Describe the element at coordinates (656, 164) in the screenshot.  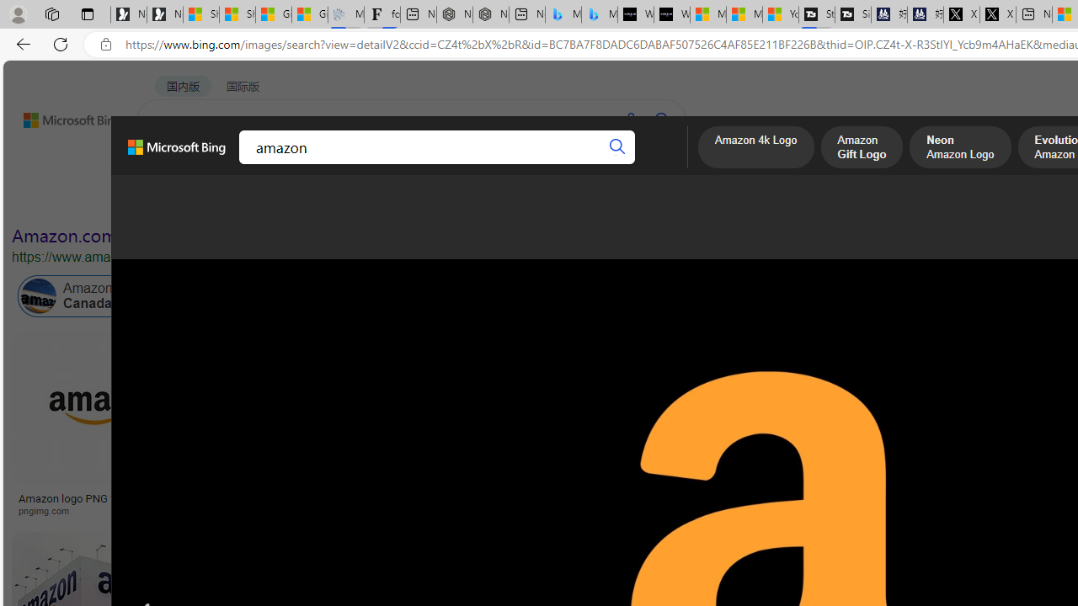
I see `MORE` at that location.